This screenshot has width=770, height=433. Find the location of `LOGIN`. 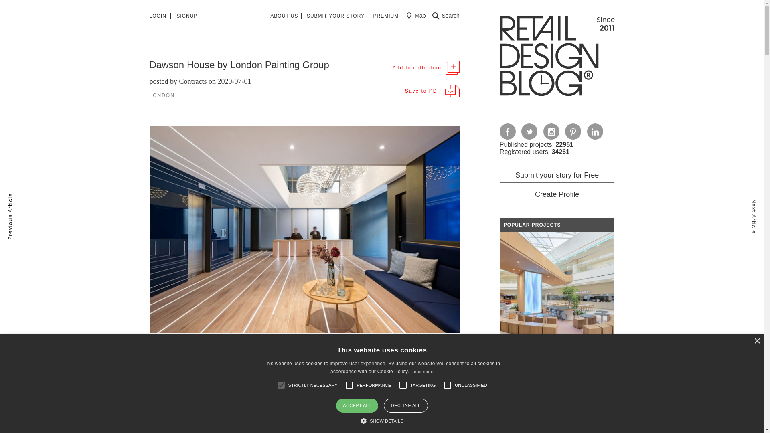

LOGIN is located at coordinates (160, 16).